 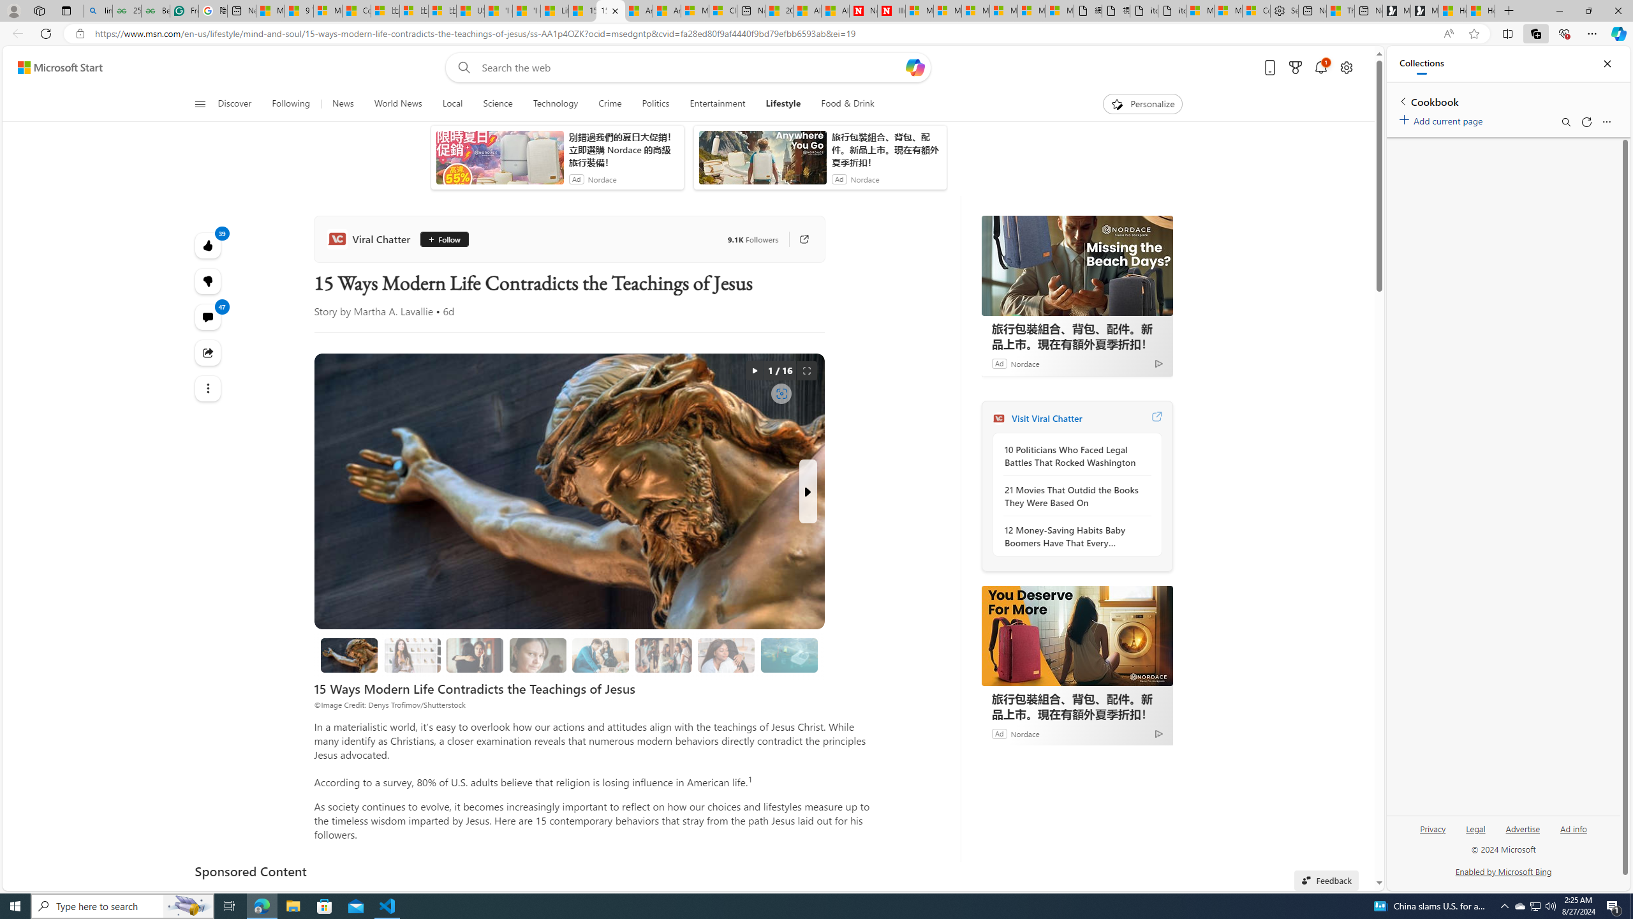 I want to click on Settings and more (Alt+F), so click(x=1592, y=33).